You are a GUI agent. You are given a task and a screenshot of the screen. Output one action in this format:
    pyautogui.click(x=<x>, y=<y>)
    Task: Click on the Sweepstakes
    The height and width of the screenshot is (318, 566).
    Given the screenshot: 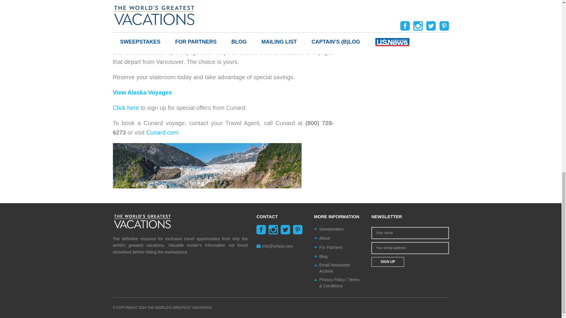 What is the action you would take?
    pyautogui.click(x=331, y=229)
    